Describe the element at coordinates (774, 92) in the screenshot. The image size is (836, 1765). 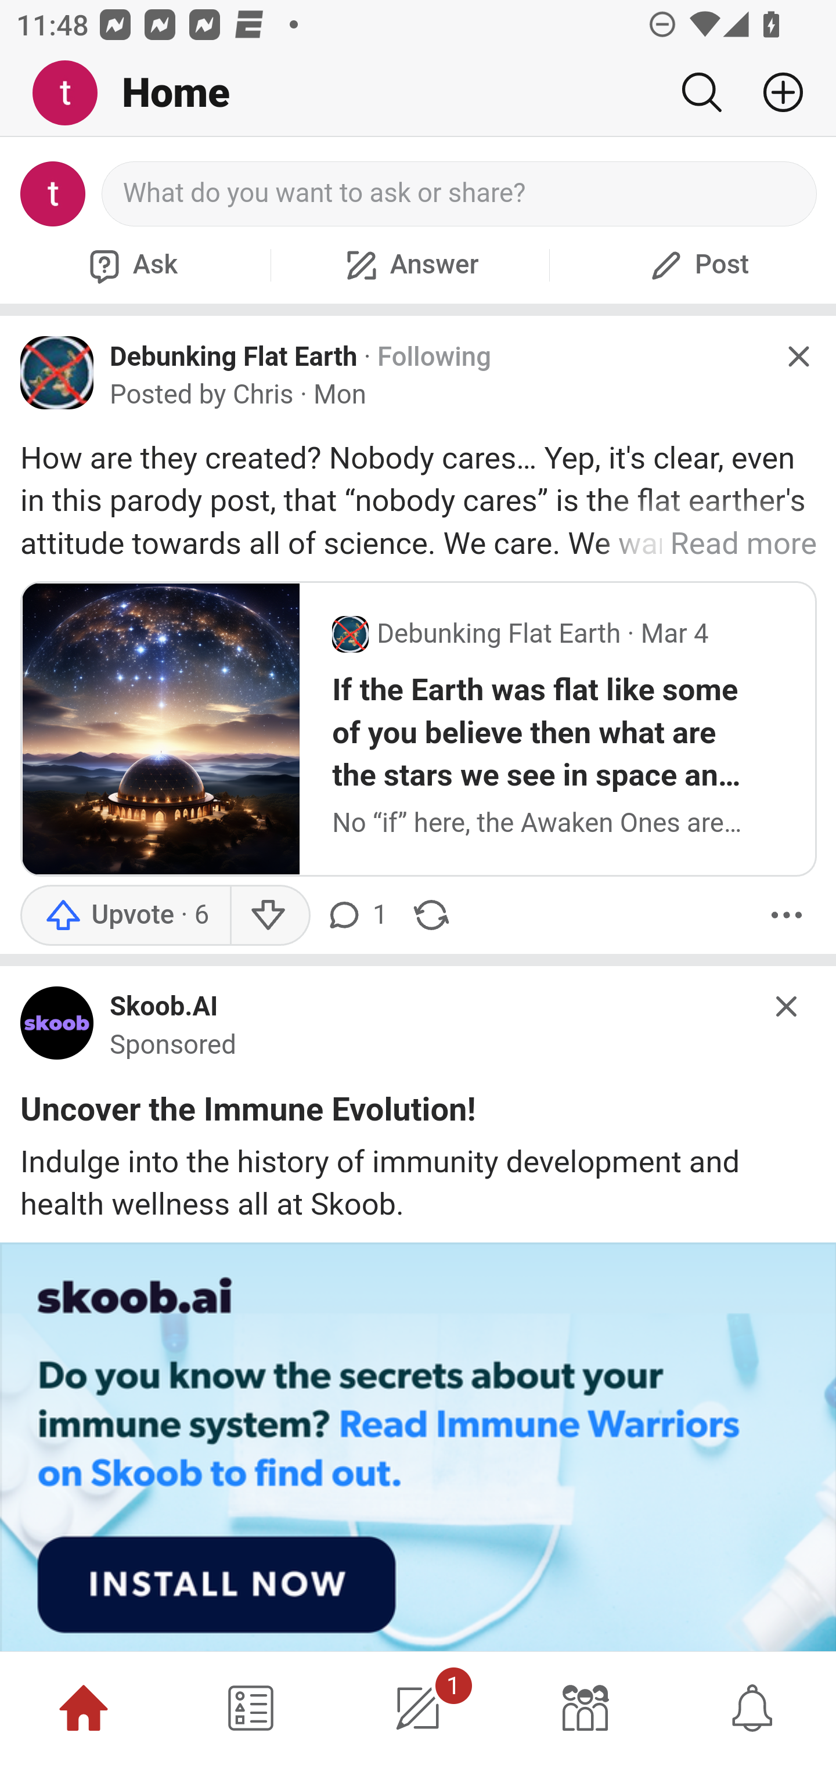
I see `Add` at that location.